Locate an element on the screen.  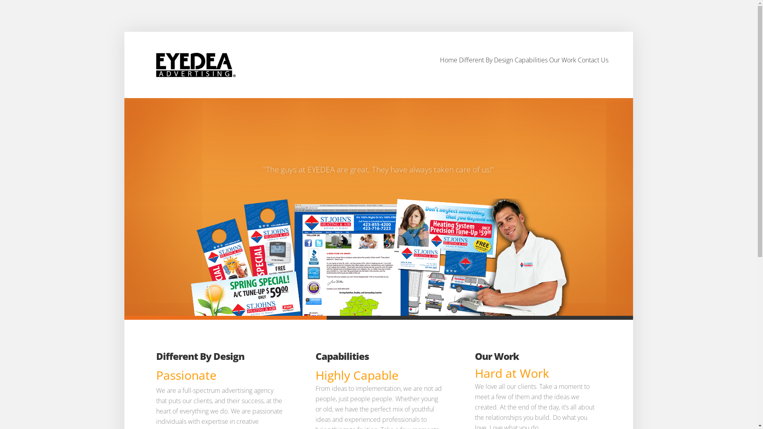
Showing Some Love is located at coordinates (379, 151).